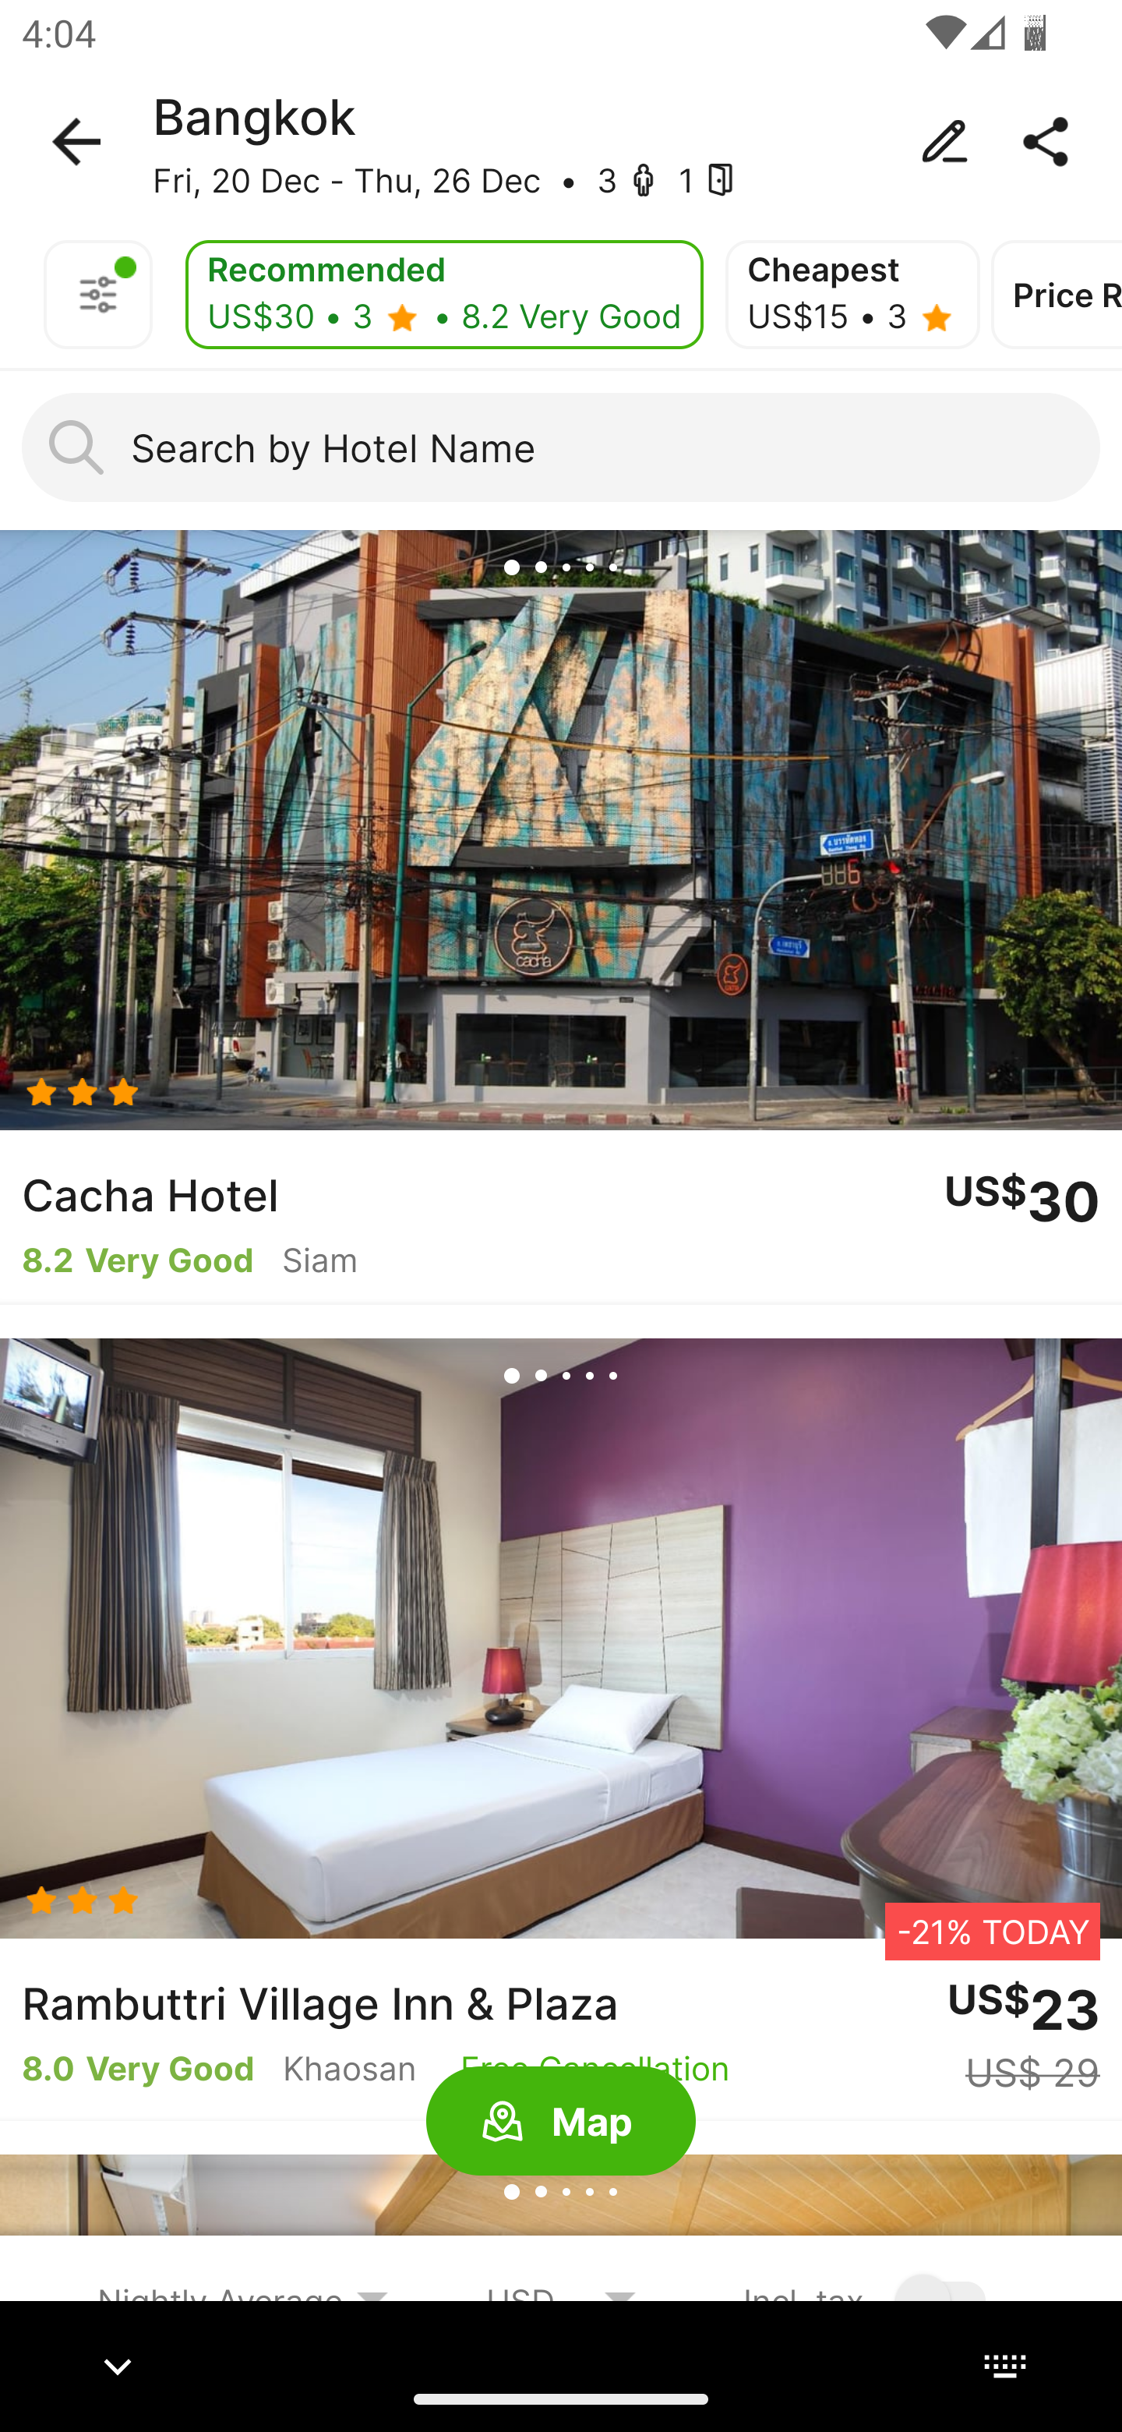 The height and width of the screenshot is (2432, 1122). I want to click on Map , so click(561, 2122).